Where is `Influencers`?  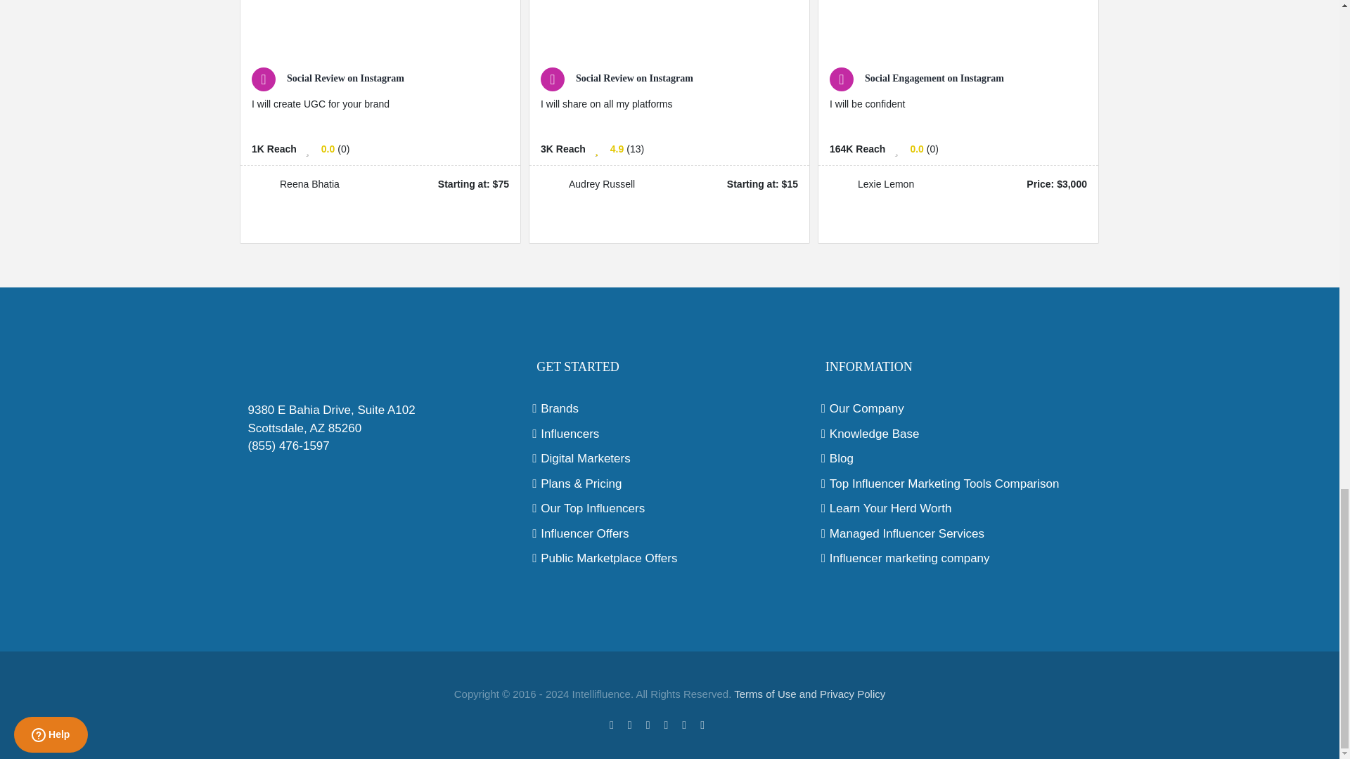 Influencers is located at coordinates (669, 434).